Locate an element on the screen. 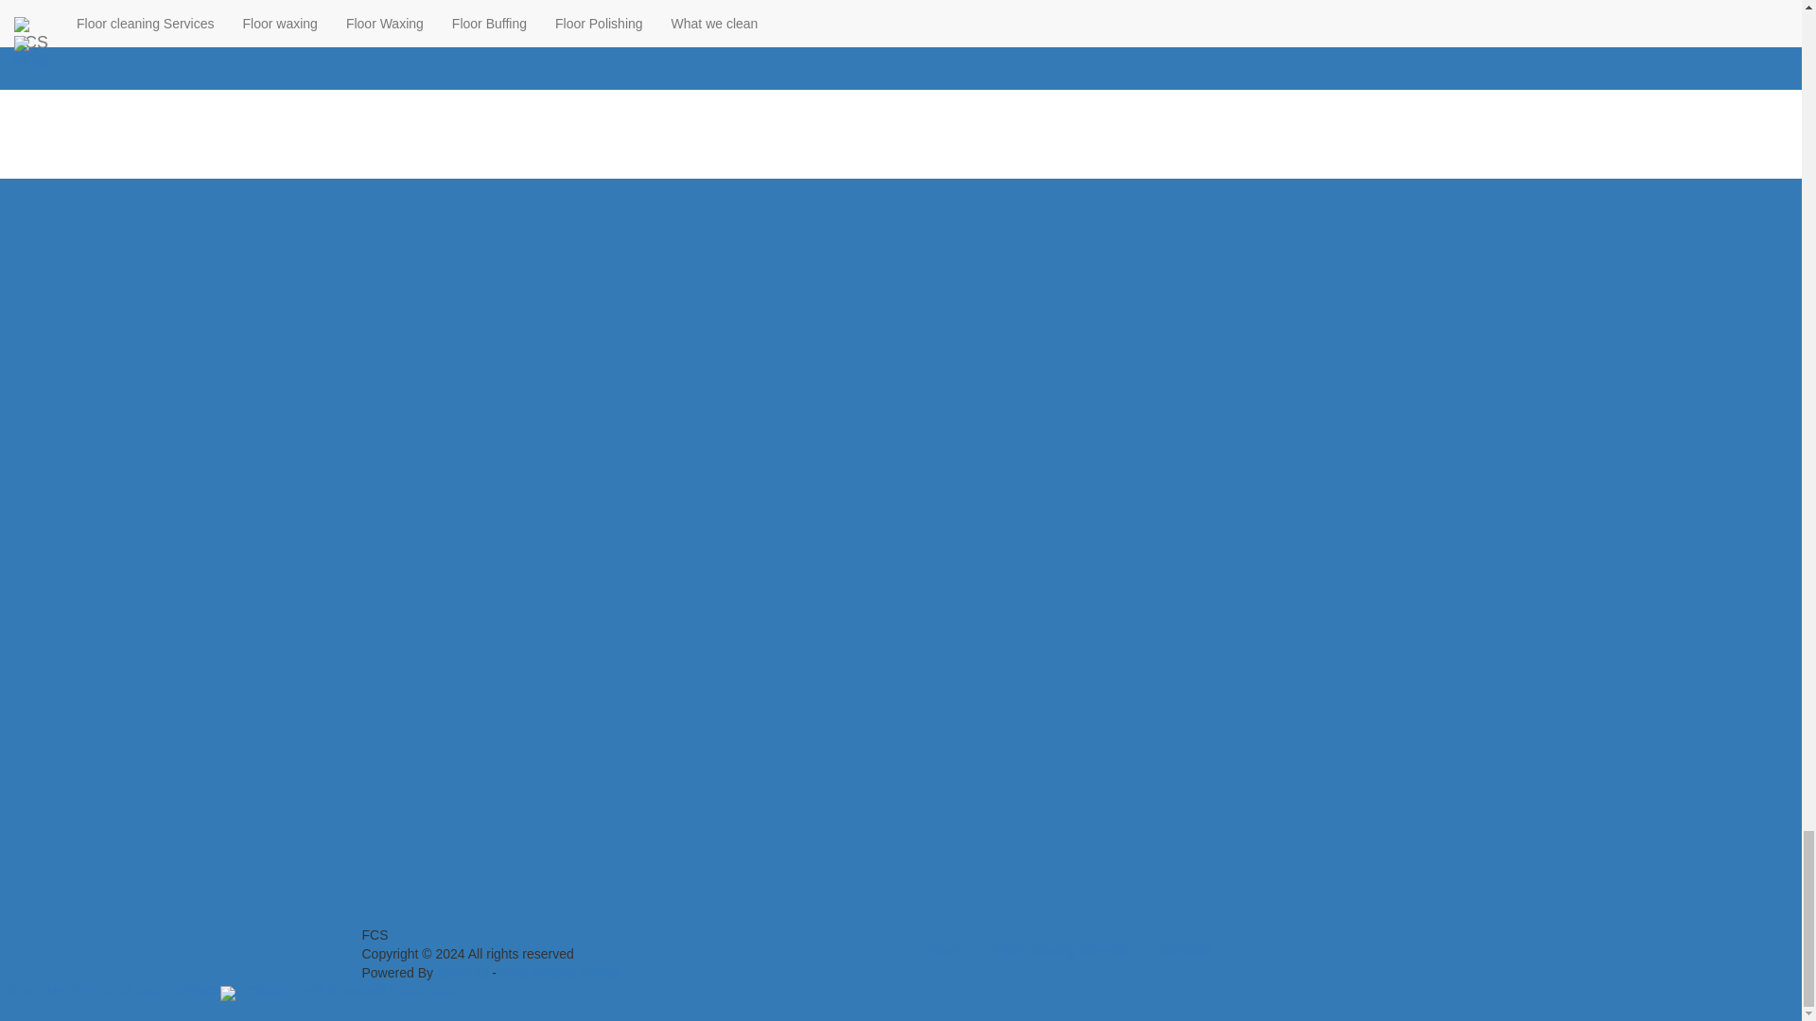 This screenshot has height=1021, width=1816. Free website builder is located at coordinates (560, 972).